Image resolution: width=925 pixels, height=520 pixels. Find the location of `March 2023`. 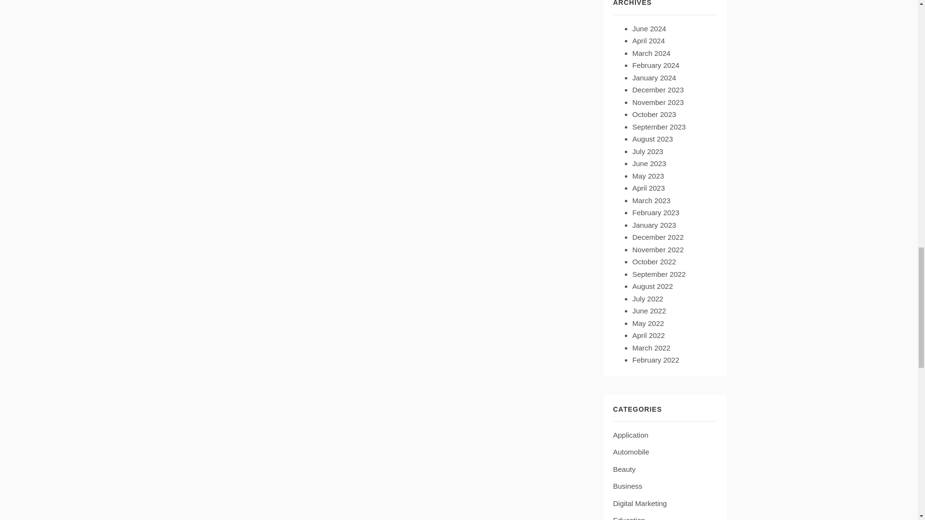

March 2023 is located at coordinates (650, 200).